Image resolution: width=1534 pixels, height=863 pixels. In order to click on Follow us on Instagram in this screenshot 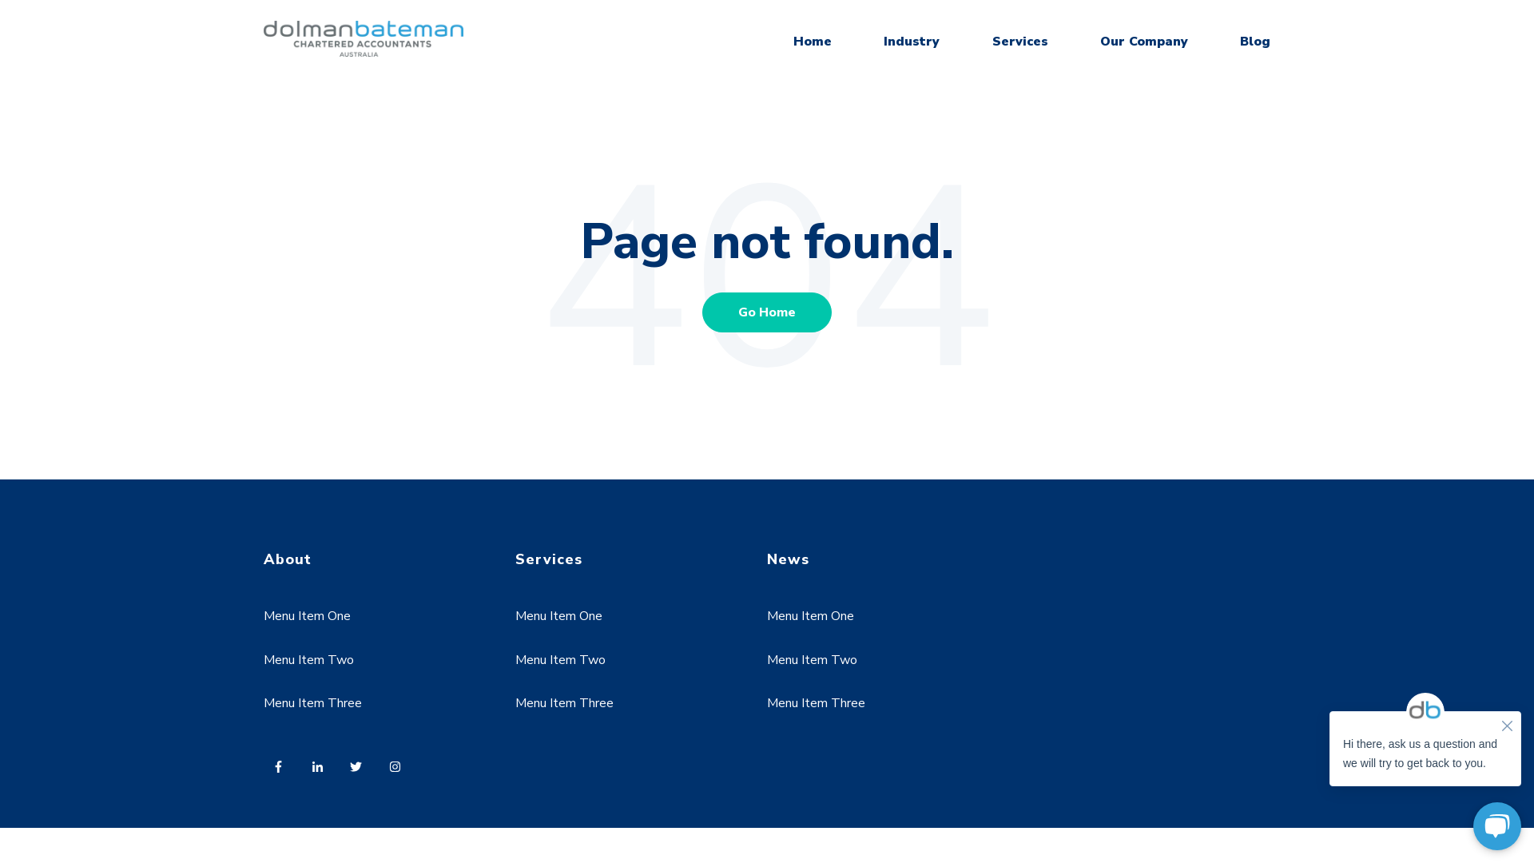, I will do `click(399, 771)`.